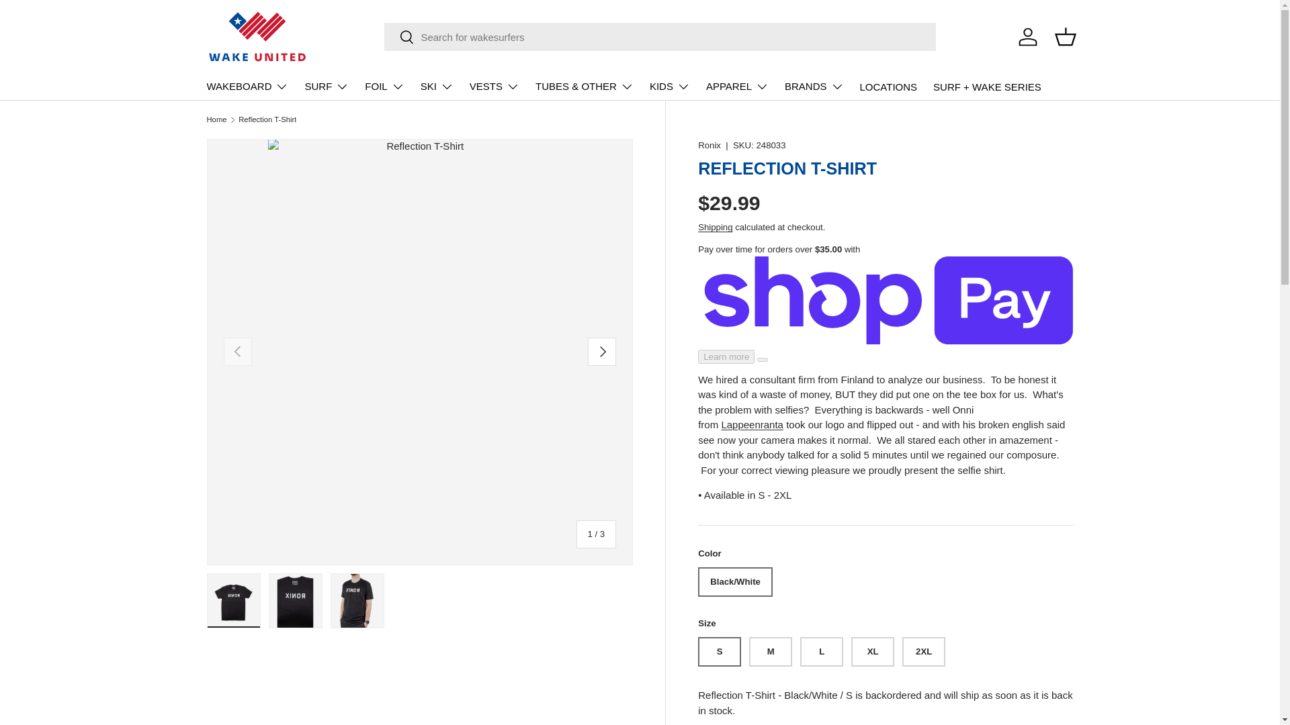 The height and width of the screenshot is (725, 1290). What do you see at coordinates (437, 87) in the screenshot?
I see `SKI` at bounding box center [437, 87].